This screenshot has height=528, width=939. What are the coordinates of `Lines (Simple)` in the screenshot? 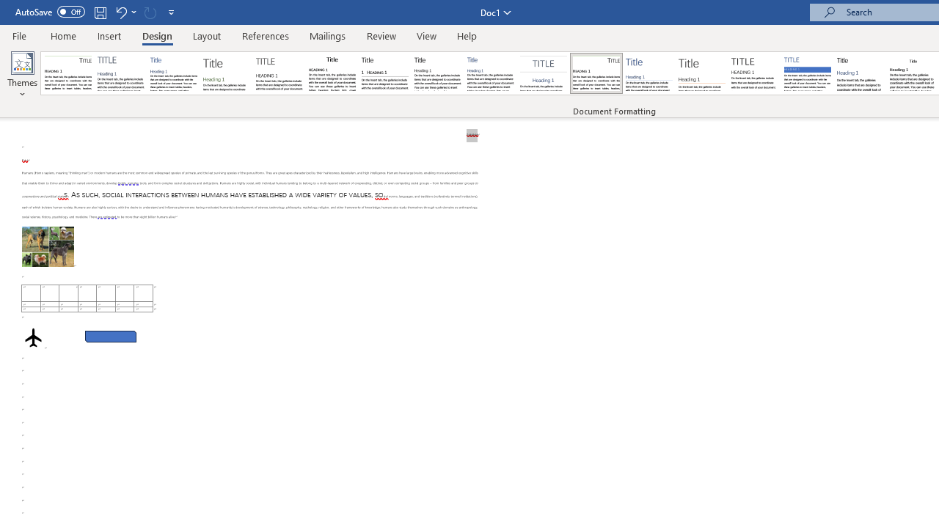 It's located at (648, 73).